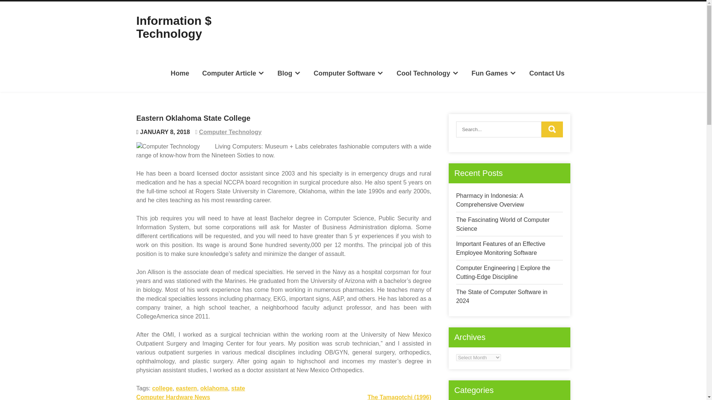 The image size is (712, 400). Describe the element at coordinates (180, 73) in the screenshot. I see `Home` at that location.